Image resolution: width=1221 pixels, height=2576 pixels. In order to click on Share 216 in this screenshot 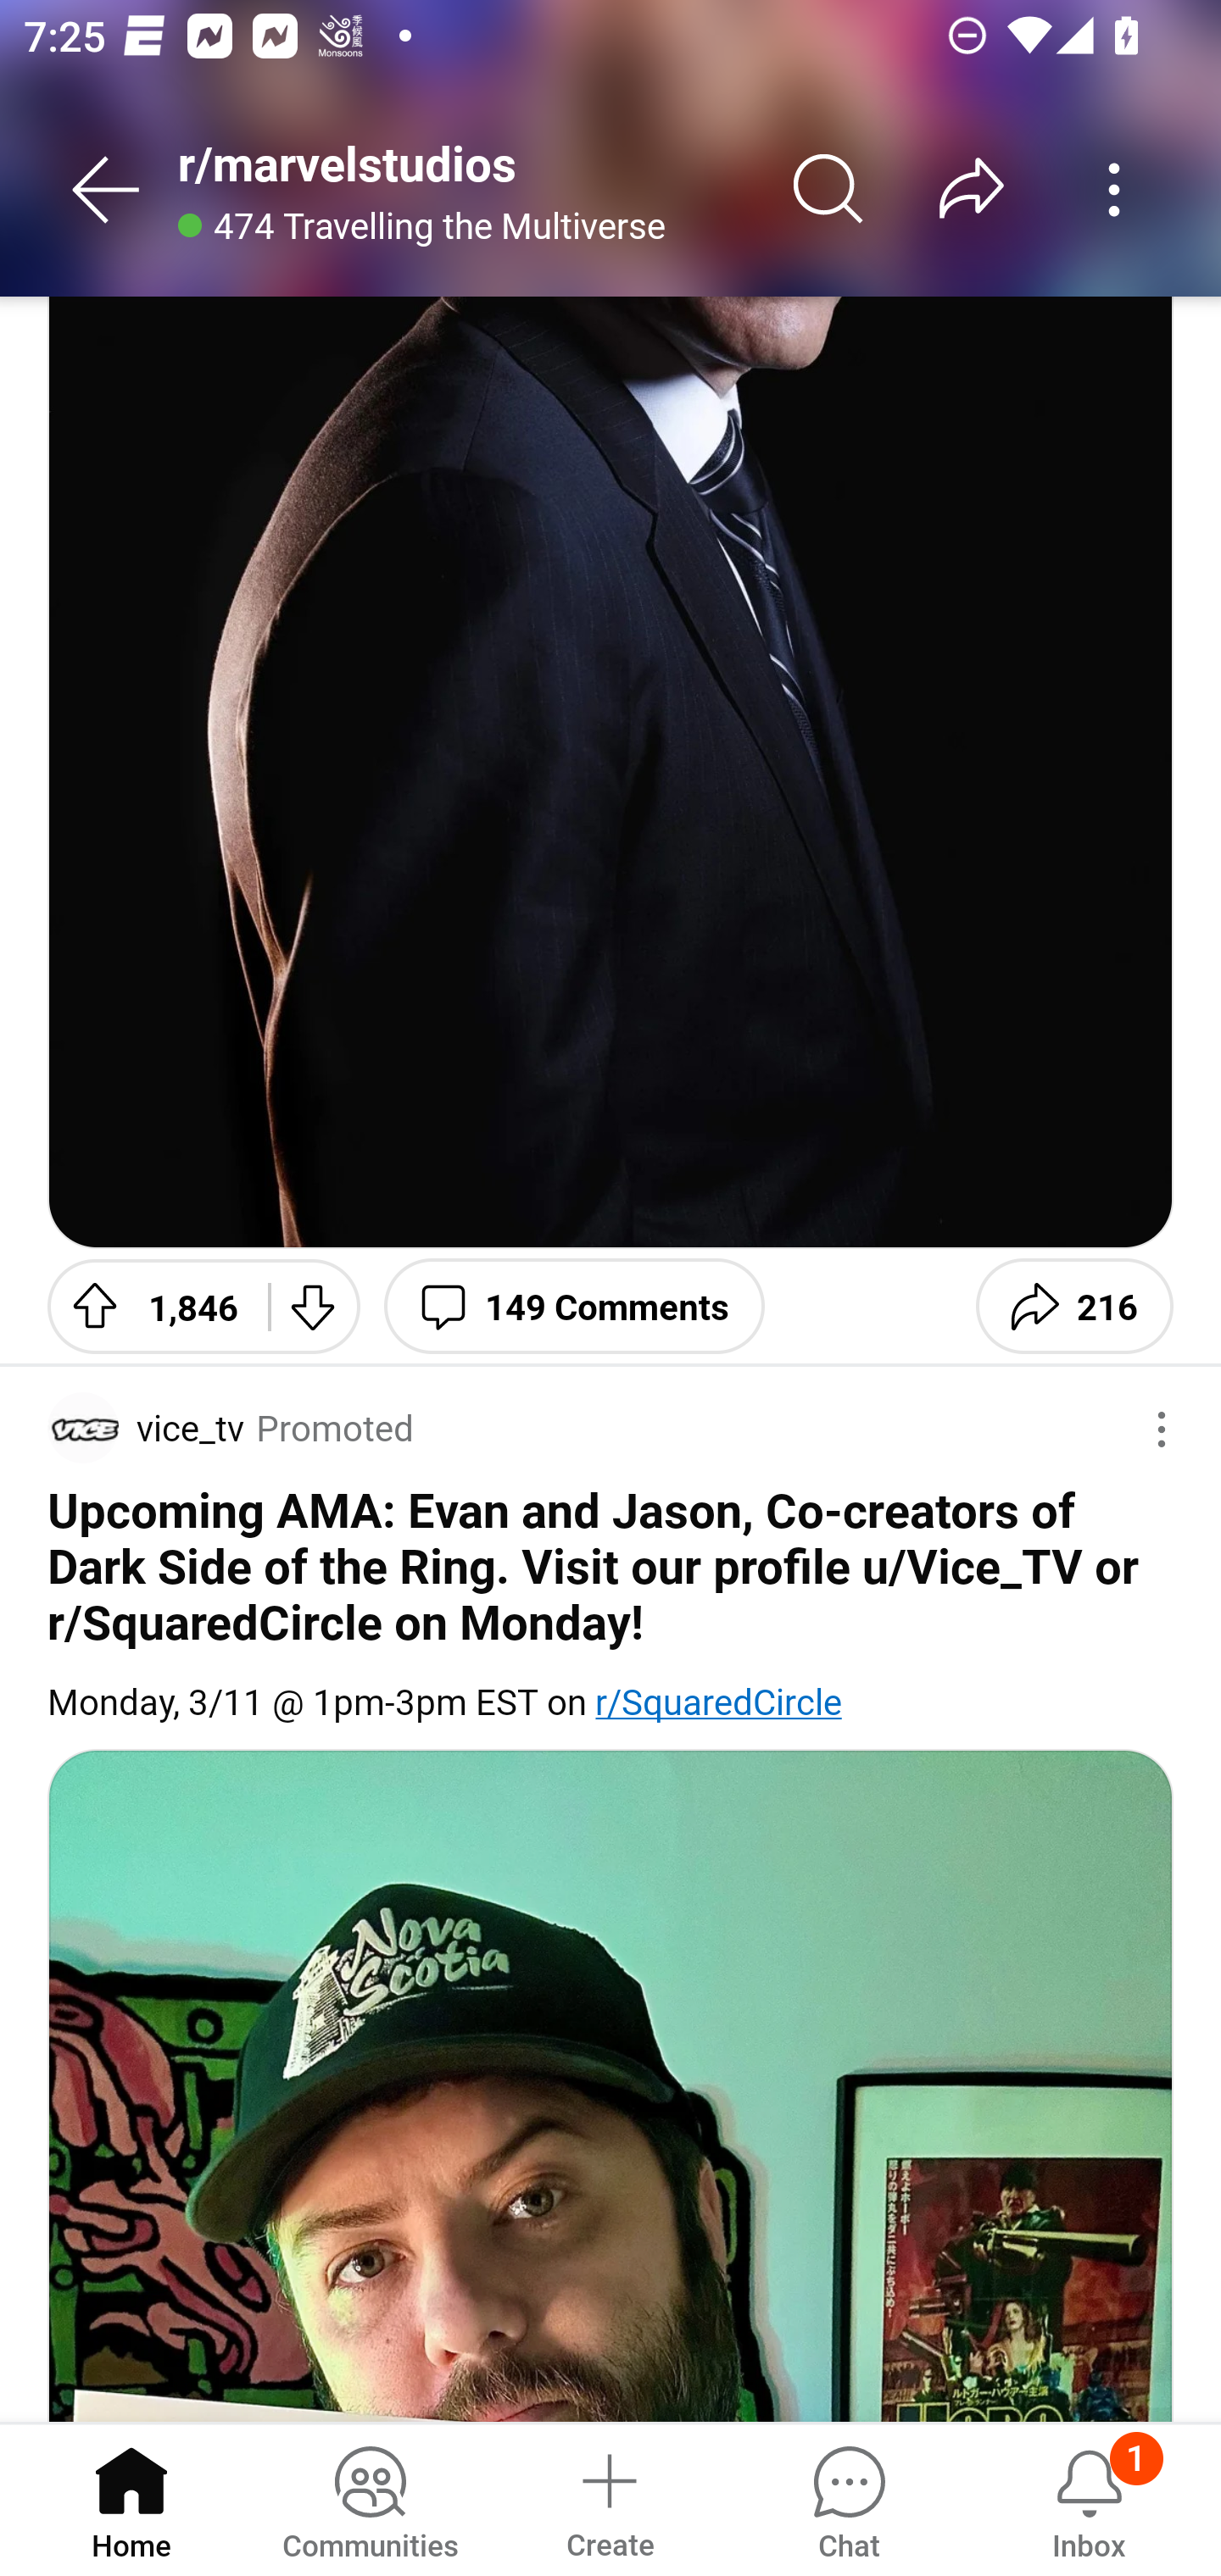, I will do `click(1073, 1306)`.